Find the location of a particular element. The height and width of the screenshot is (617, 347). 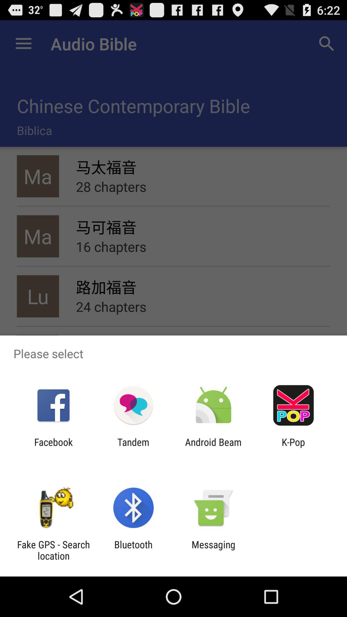

press facebook is located at coordinates (53, 448).